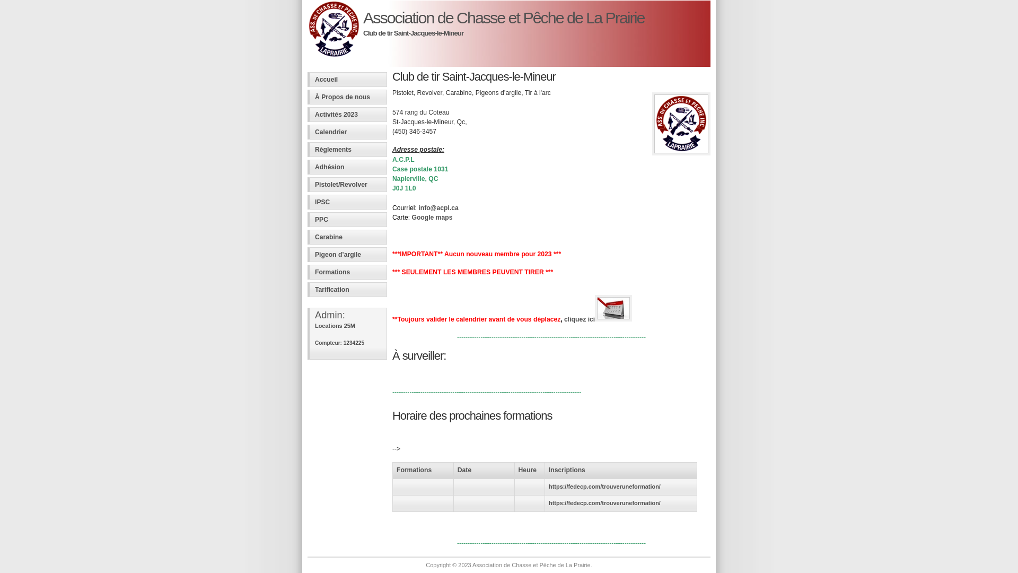 This screenshot has height=573, width=1018. I want to click on Calendrier, so click(347, 132).